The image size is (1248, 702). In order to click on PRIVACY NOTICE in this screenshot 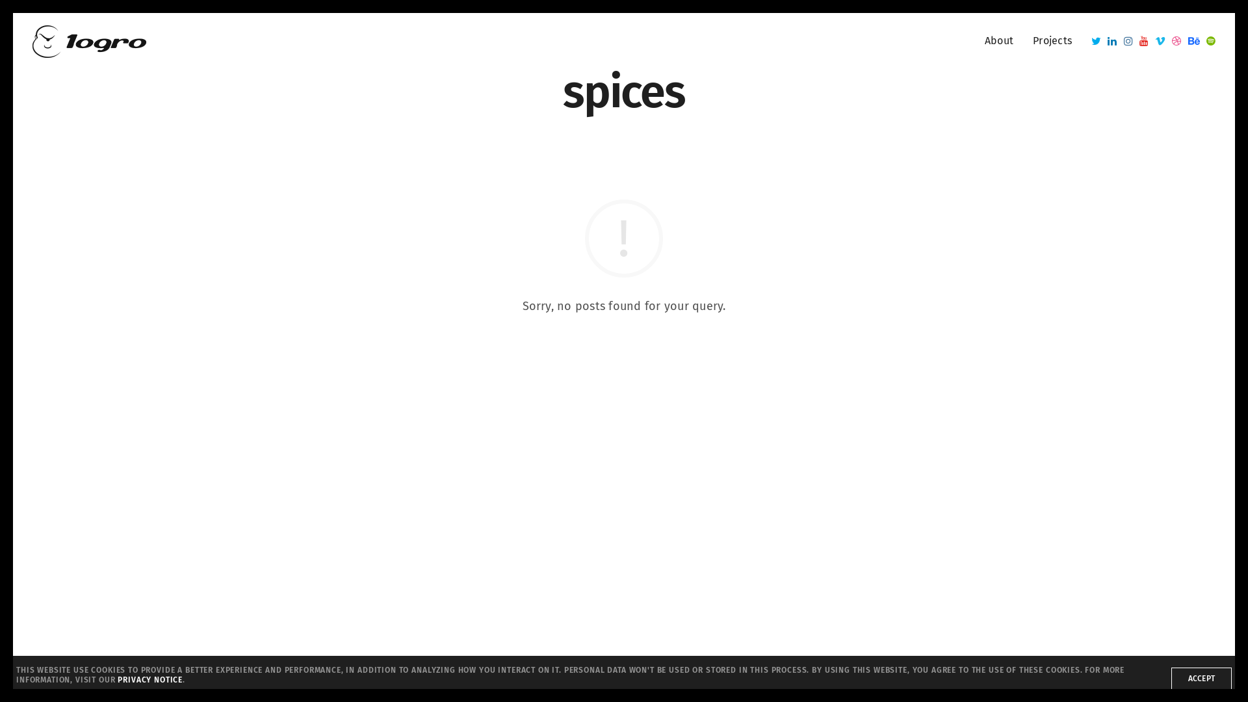, I will do `click(150, 680)`.